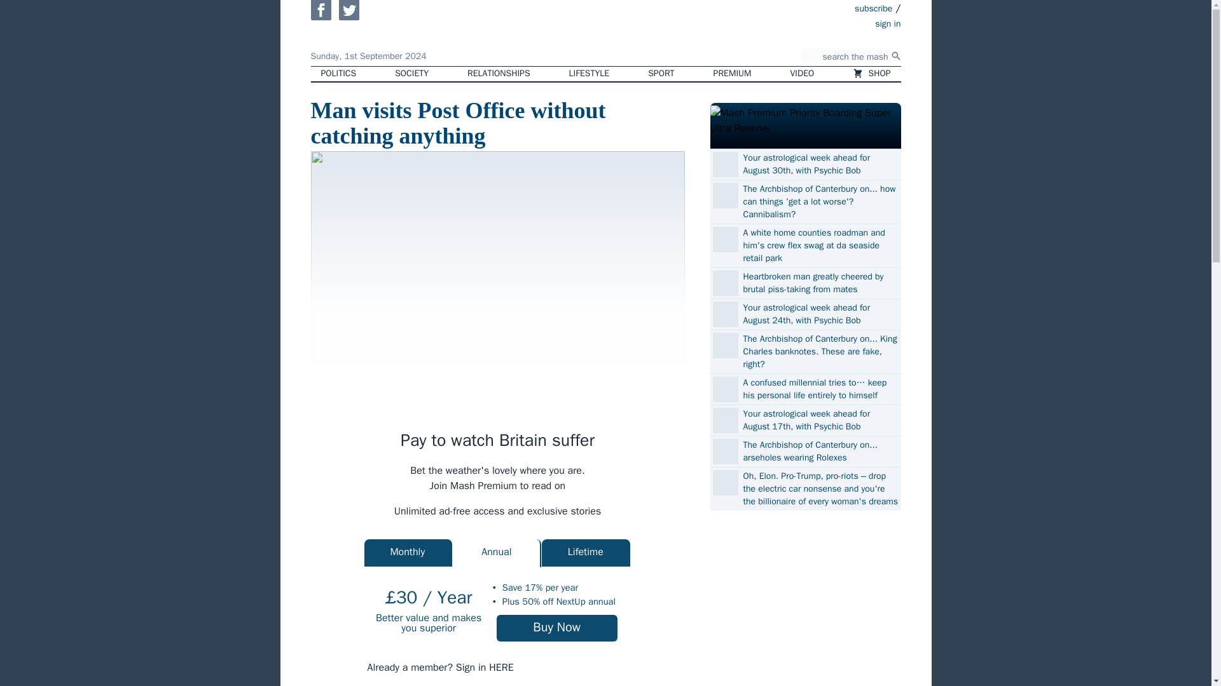 The image size is (1221, 686). What do you see at coordinates (590, 74) in the screenshot?
I see `LIFESTYLE` at bounding box center [590, 74].